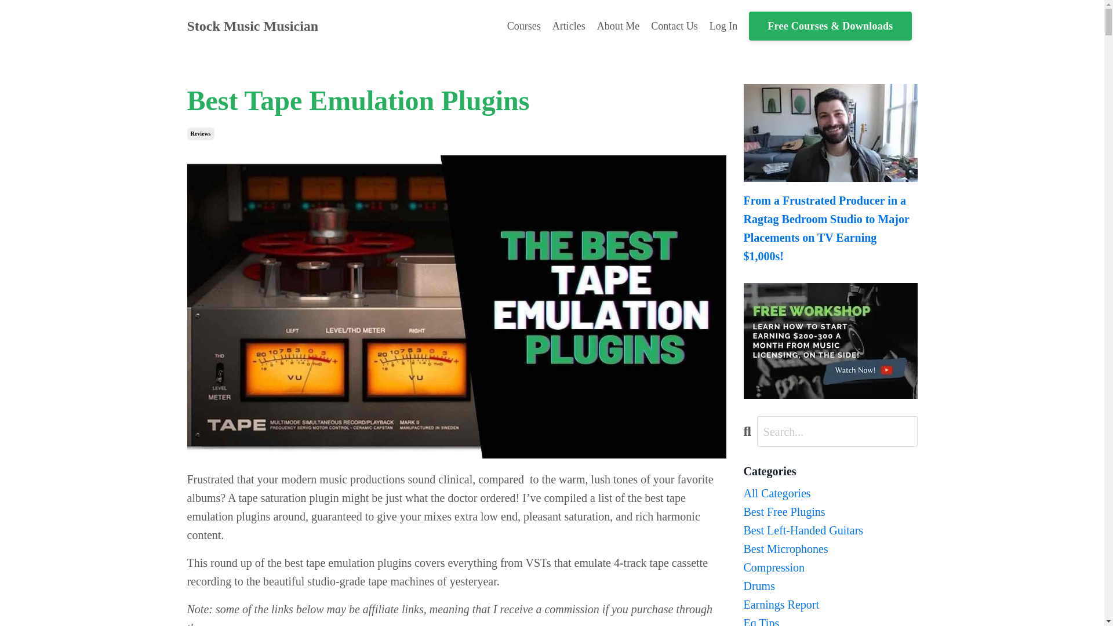 The width and height of the screenshot is (1113, 626). I want to click on Articles, so click(568, 27).